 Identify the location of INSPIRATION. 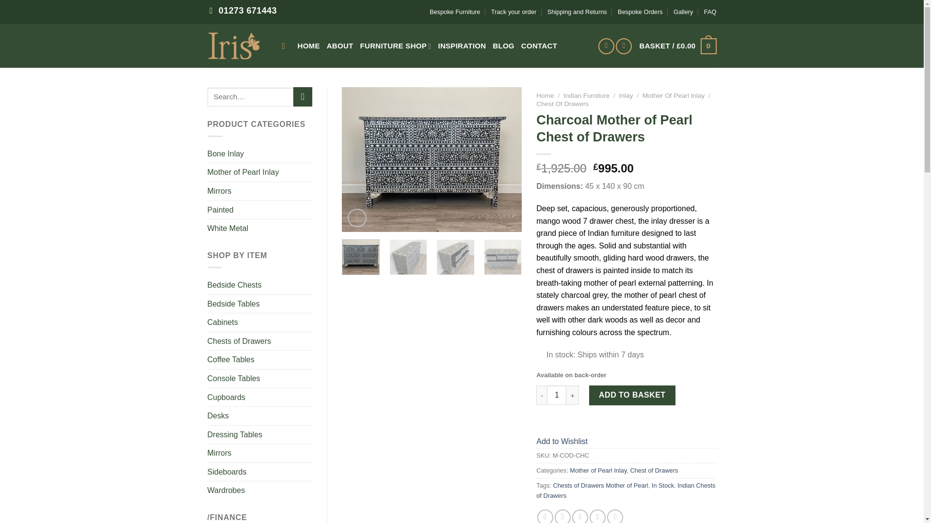
(462, 46).